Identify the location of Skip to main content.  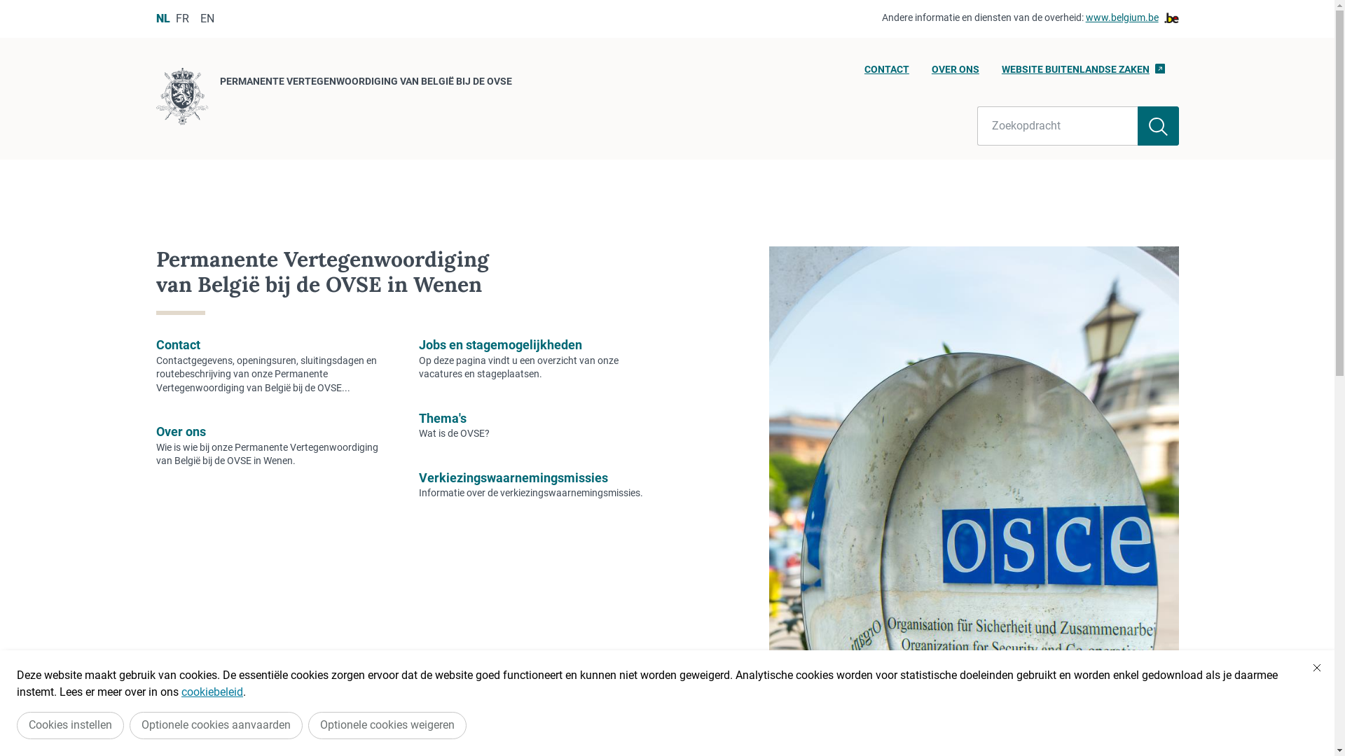
(7, 4).